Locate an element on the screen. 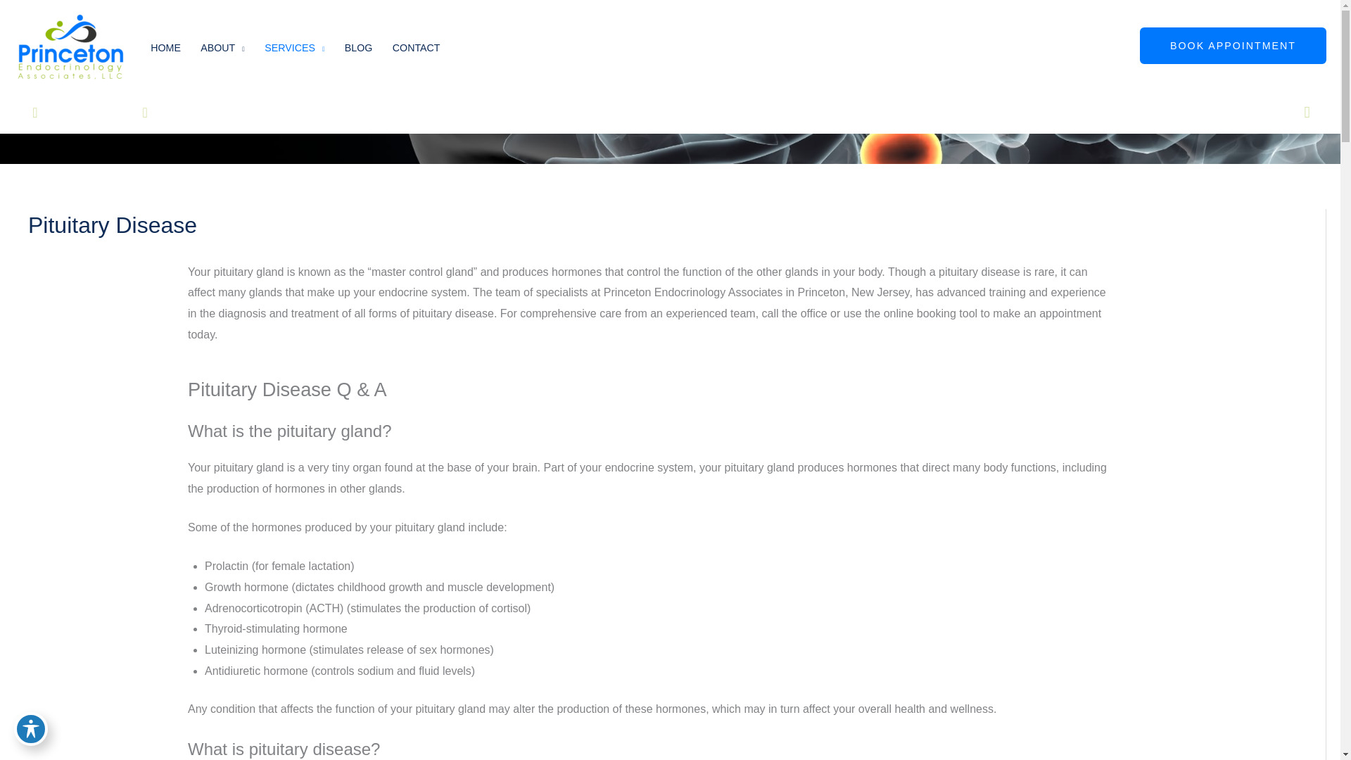 The image size is (1351, 760). 609.921.1511 is located at coordinates (184, 113).